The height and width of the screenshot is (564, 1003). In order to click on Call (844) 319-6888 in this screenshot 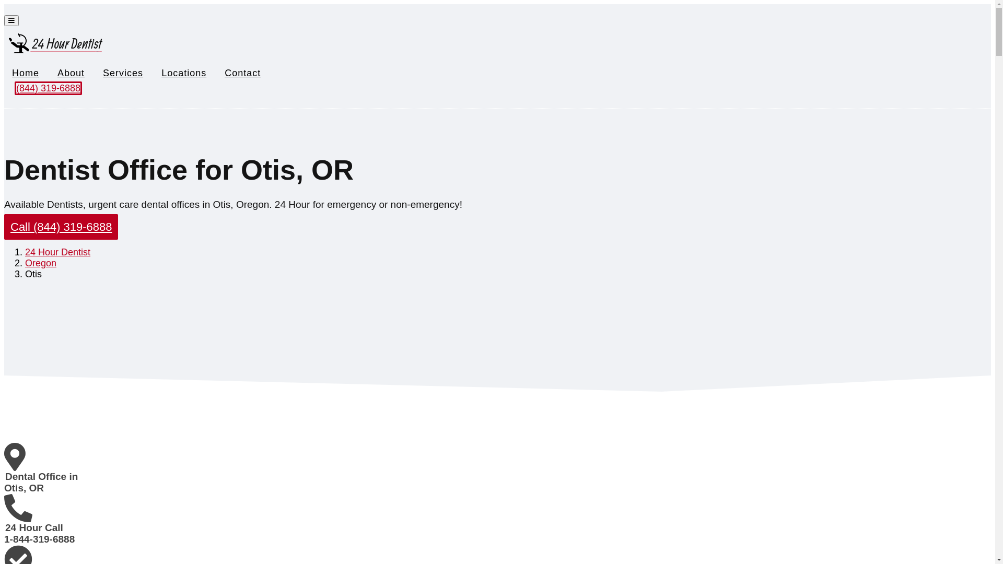, I will do `click(61, 227)`.